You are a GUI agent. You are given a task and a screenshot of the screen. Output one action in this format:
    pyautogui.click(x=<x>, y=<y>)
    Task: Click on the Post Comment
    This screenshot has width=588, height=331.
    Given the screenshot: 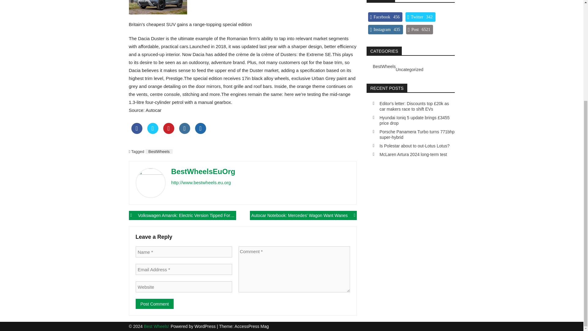 What is the action you would take?
    pyautogui.click(x=154, y=304)
    